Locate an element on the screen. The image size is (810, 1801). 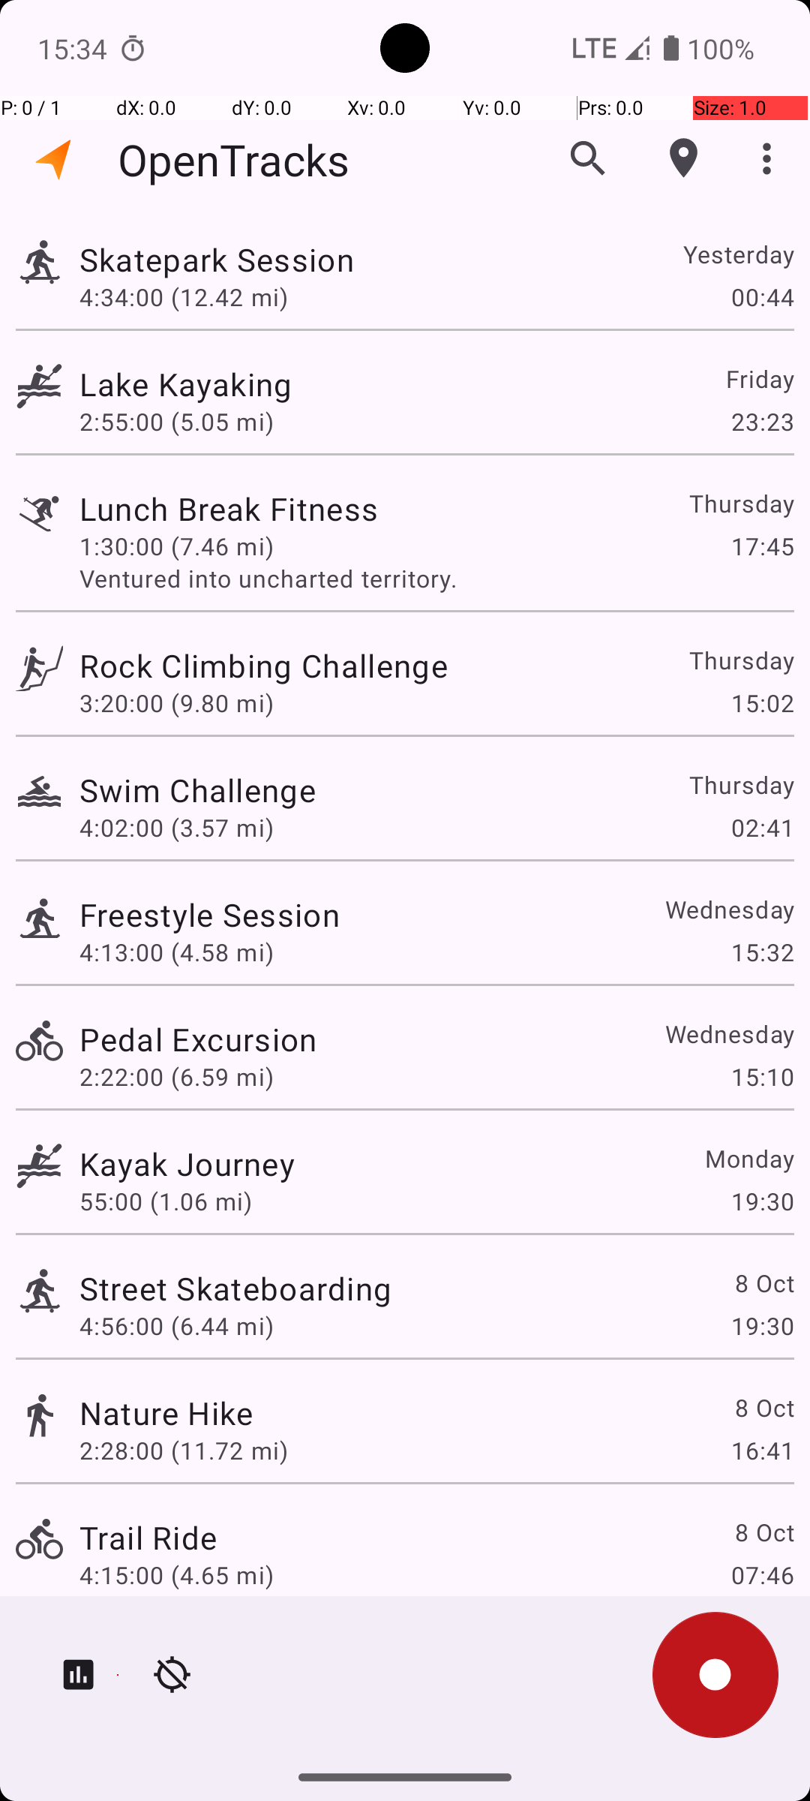
3:20:00 (9.80 mi) is located at coordinates (177, 702).